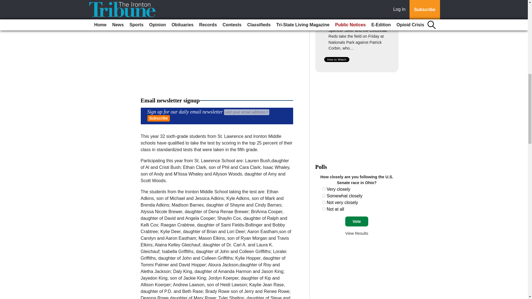  I want to click on 1435, so click(324, 209).